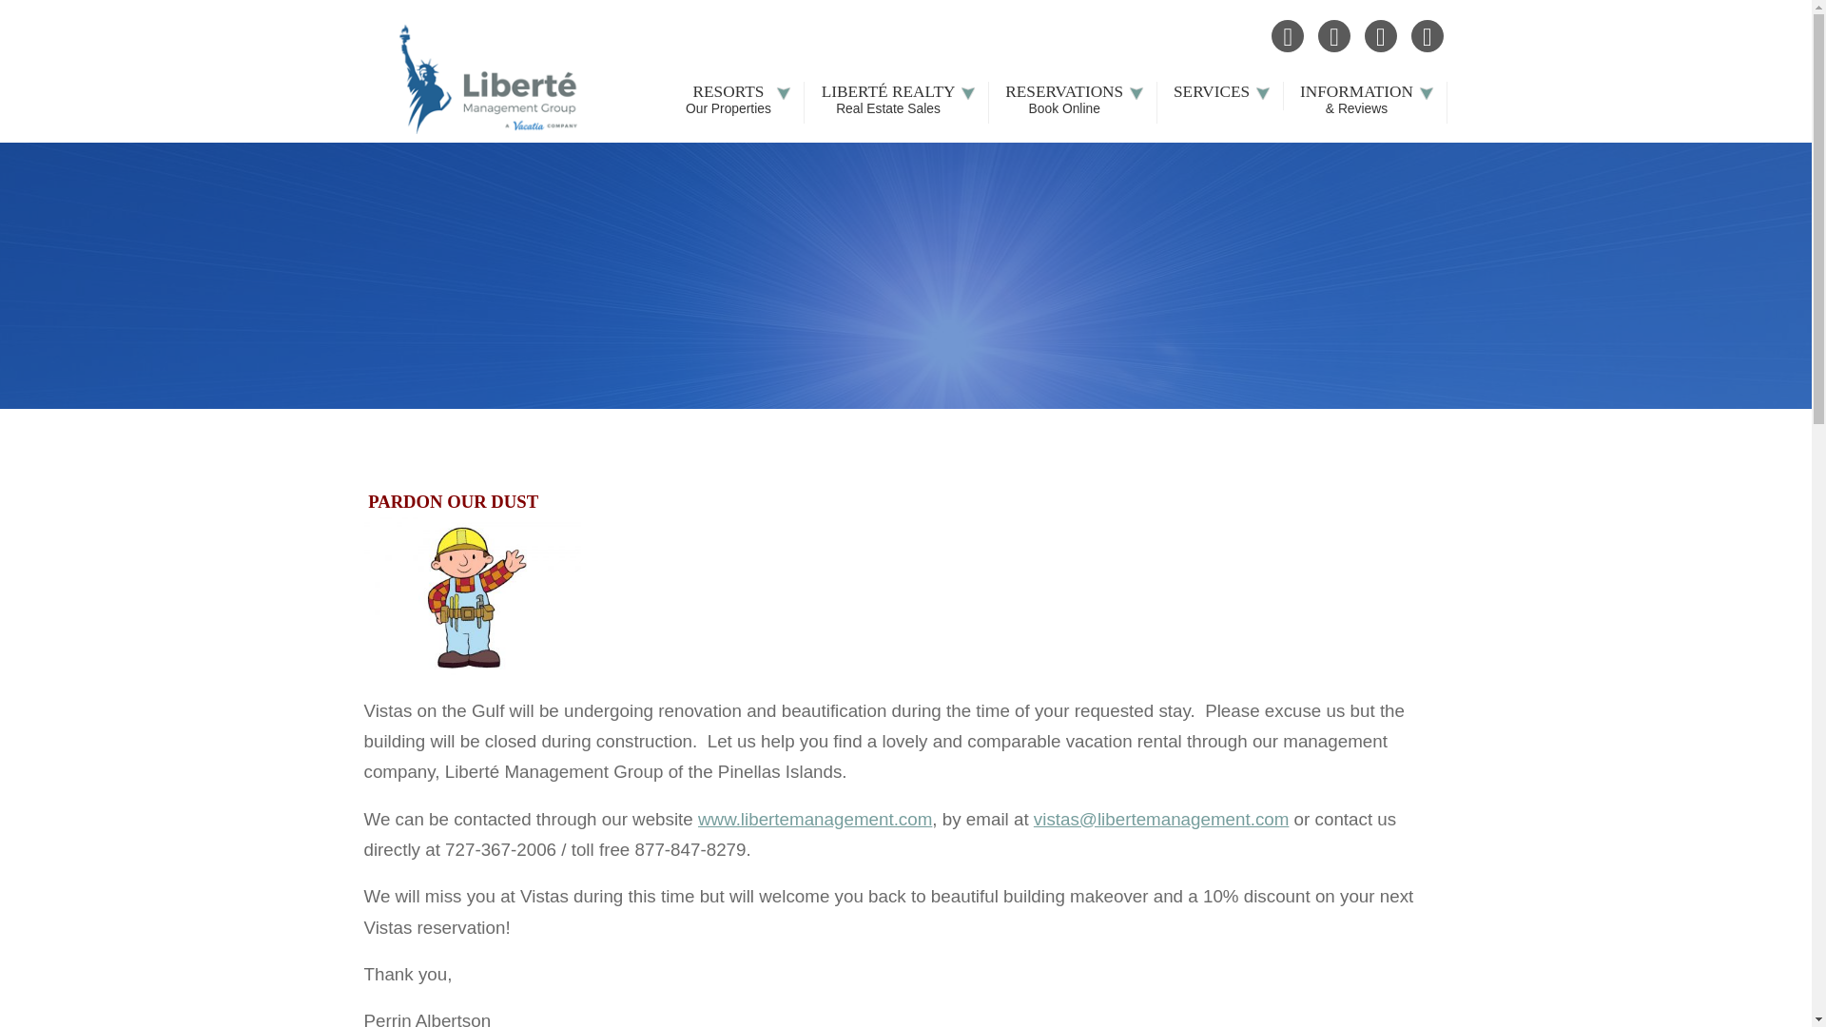  I want to click on Call Now, so click(1334, 36).